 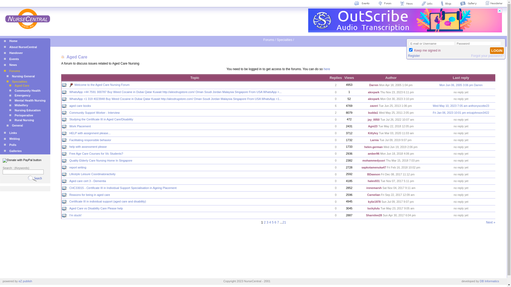 I want to click on 2, so click(x=265, y=222).